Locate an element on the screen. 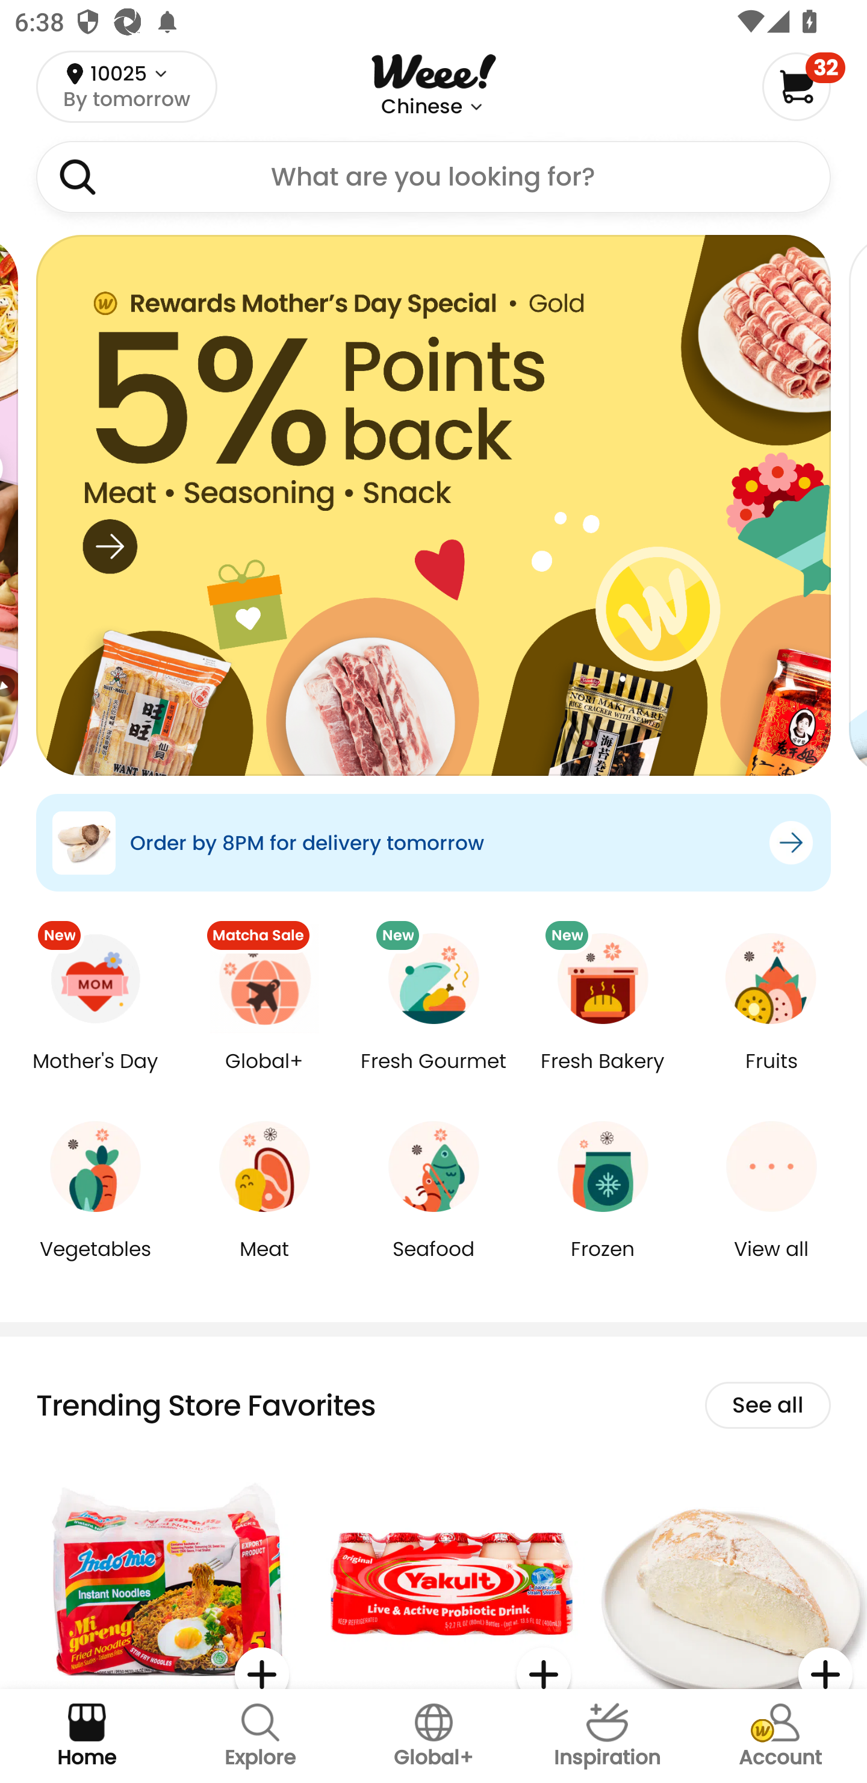  Home is located at coordinates (87, 1736).